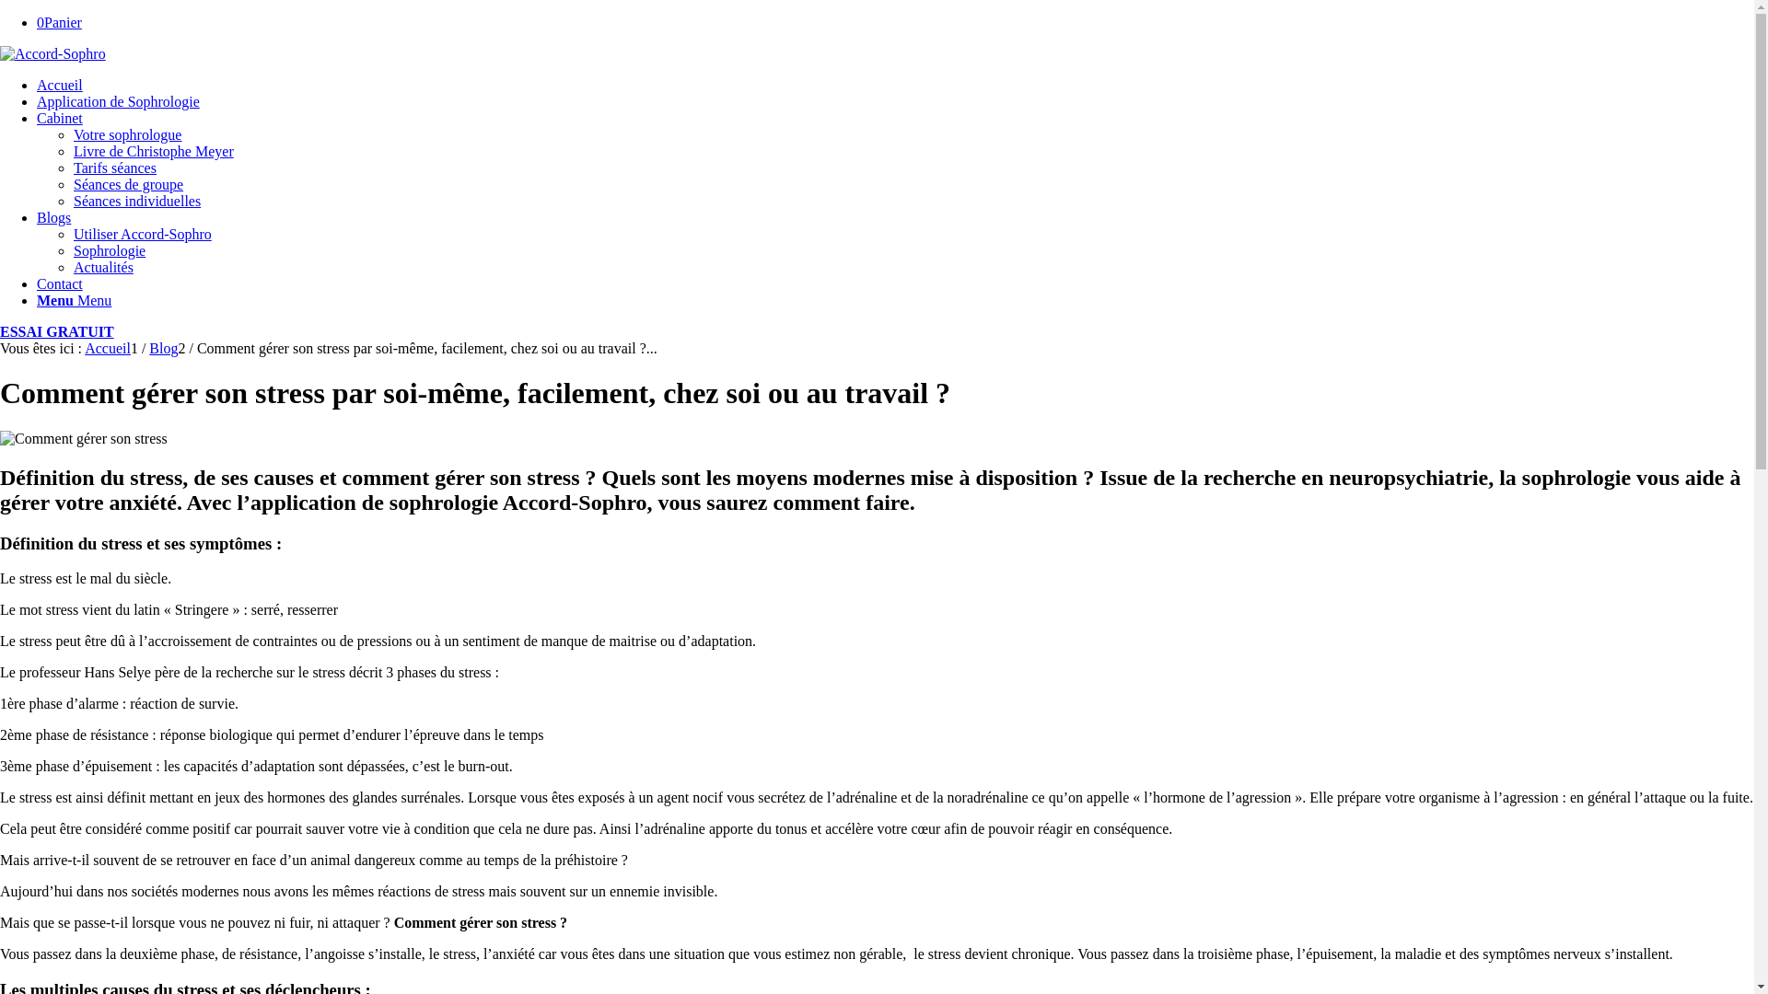  I want to click on Menu Menu, so click(74, 300).